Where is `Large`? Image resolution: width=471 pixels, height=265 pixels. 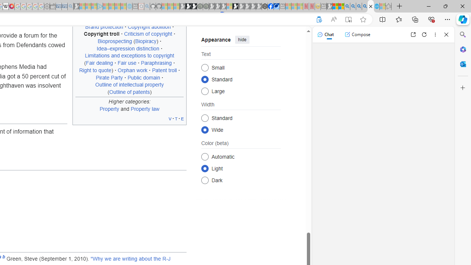
Large is located at coordinates (205, 91).